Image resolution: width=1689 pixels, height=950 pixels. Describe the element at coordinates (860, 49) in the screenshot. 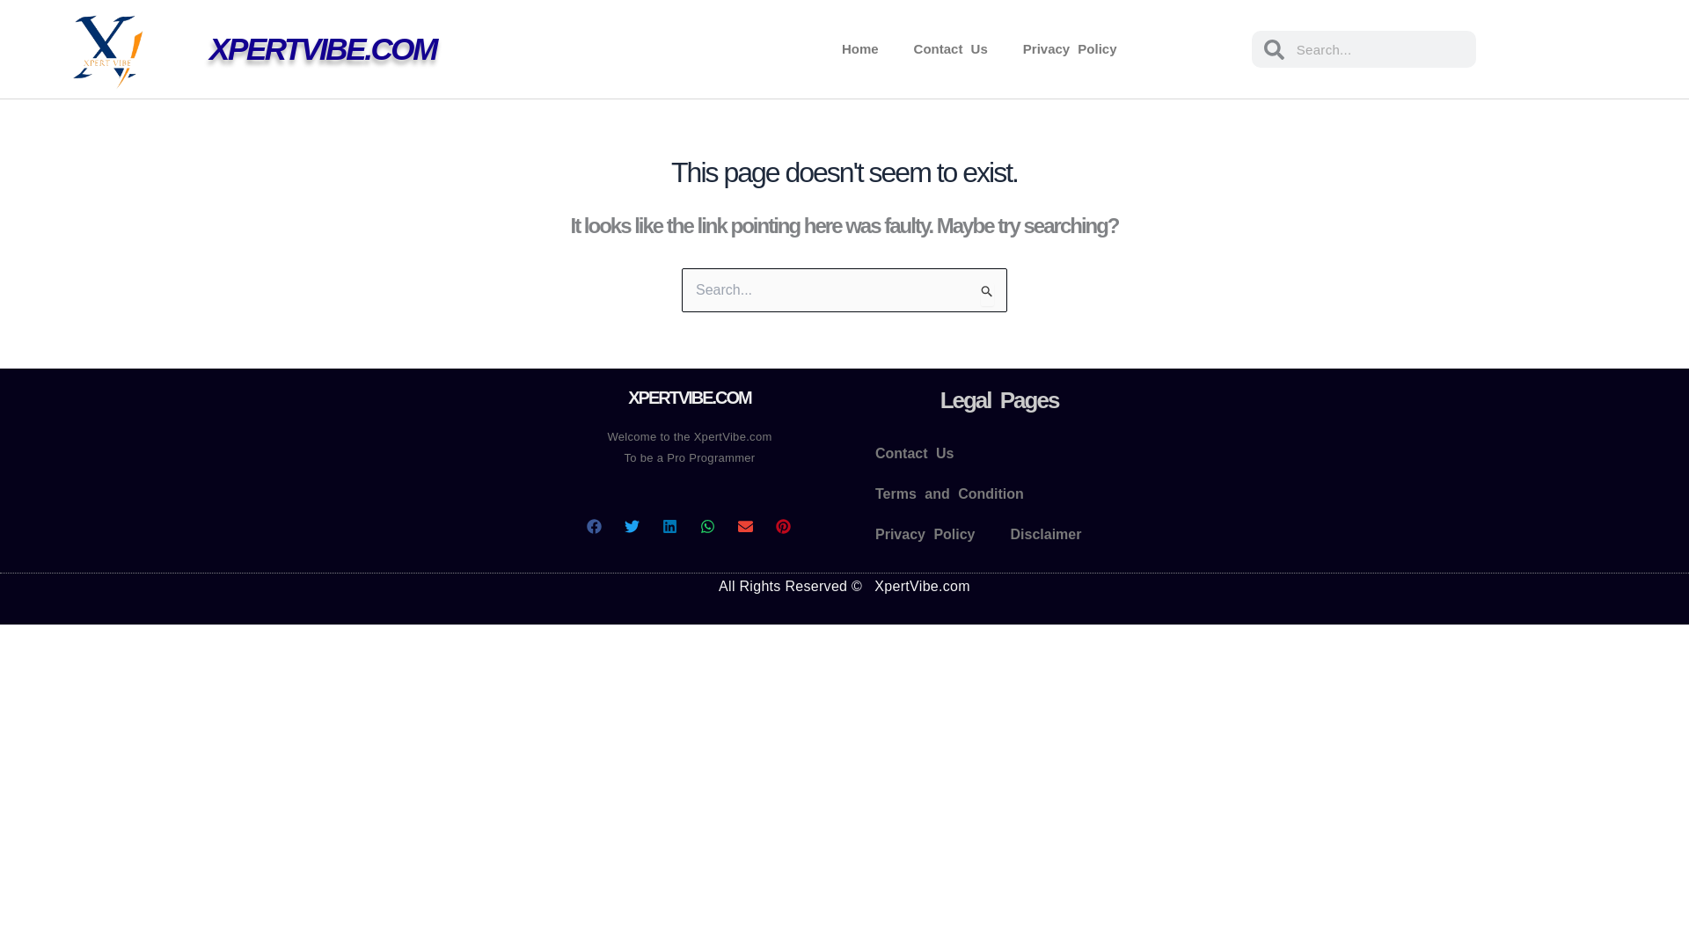

I see `Home` at that location.